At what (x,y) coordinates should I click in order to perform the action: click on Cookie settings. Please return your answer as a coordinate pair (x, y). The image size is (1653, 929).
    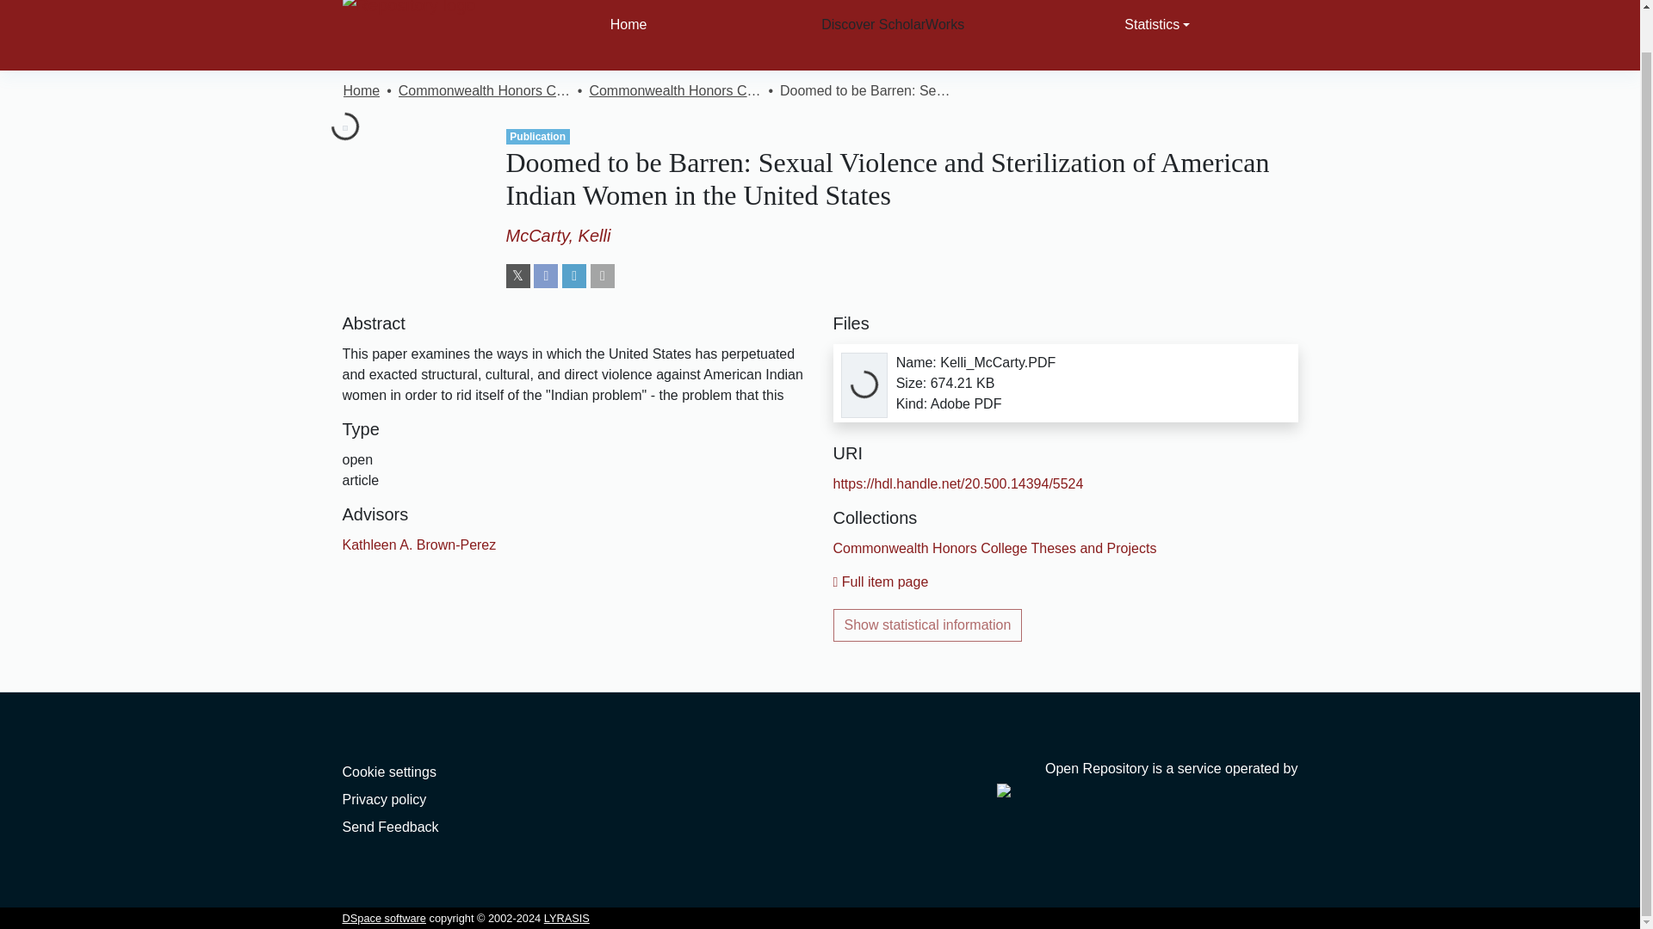
    Looking at the image, I should click on (389, 772).